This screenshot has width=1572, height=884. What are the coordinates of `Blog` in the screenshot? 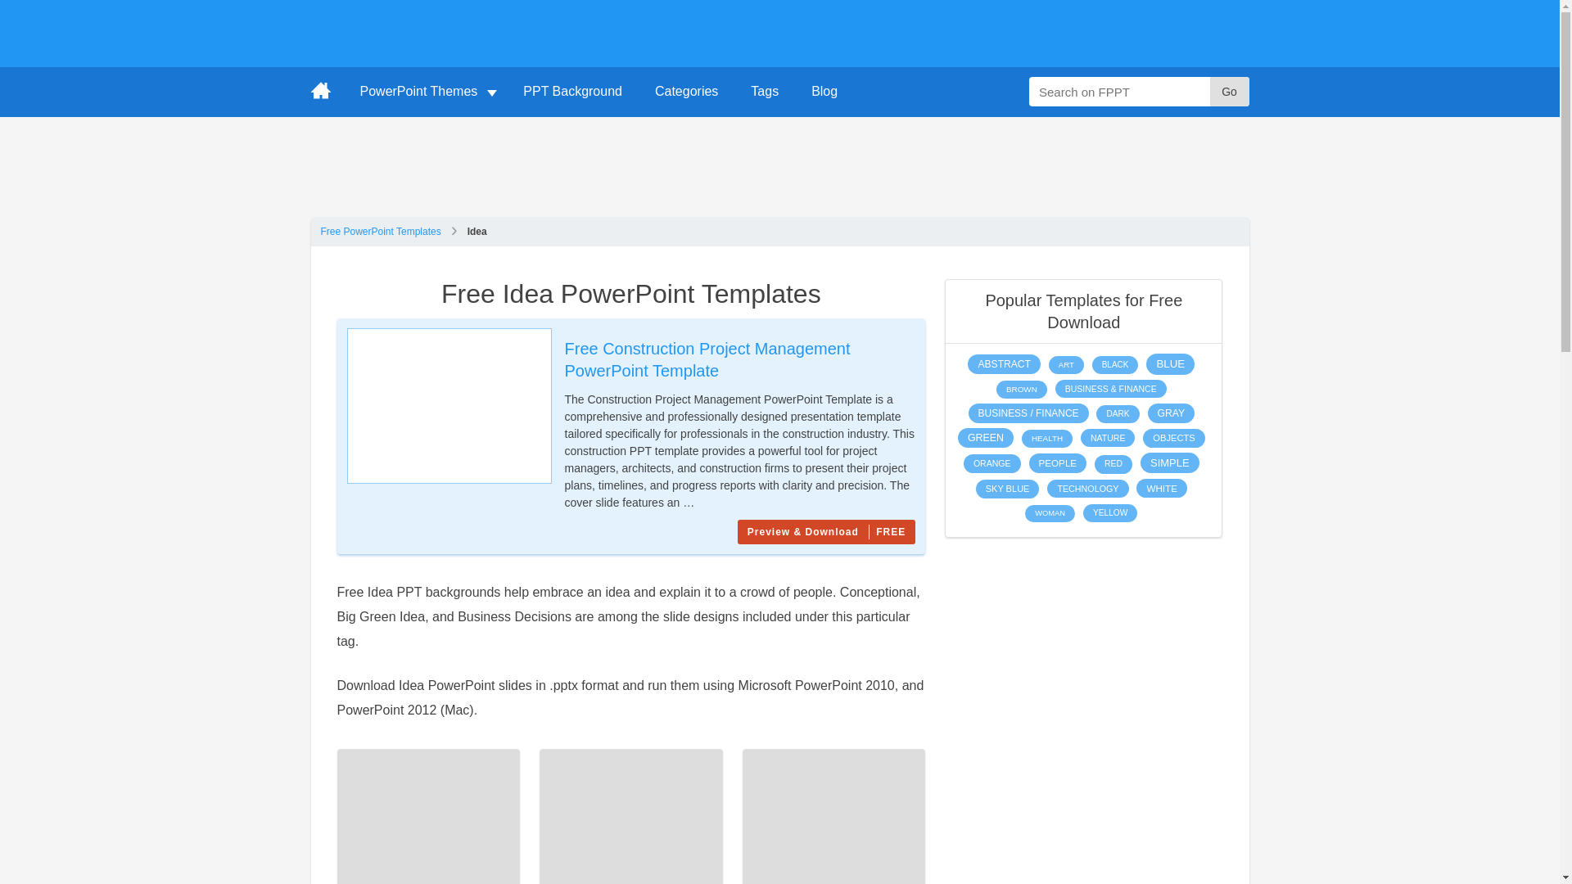 It's located at (824, 92).